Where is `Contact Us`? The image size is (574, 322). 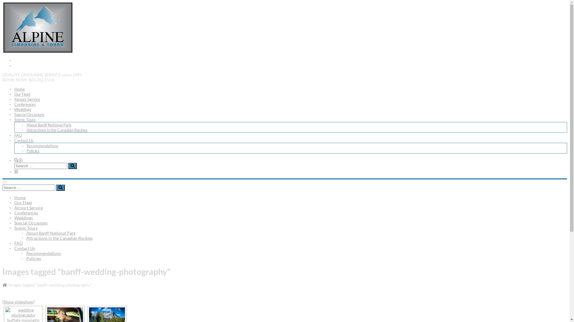 Contact Us is located at coordinates (24, 140).